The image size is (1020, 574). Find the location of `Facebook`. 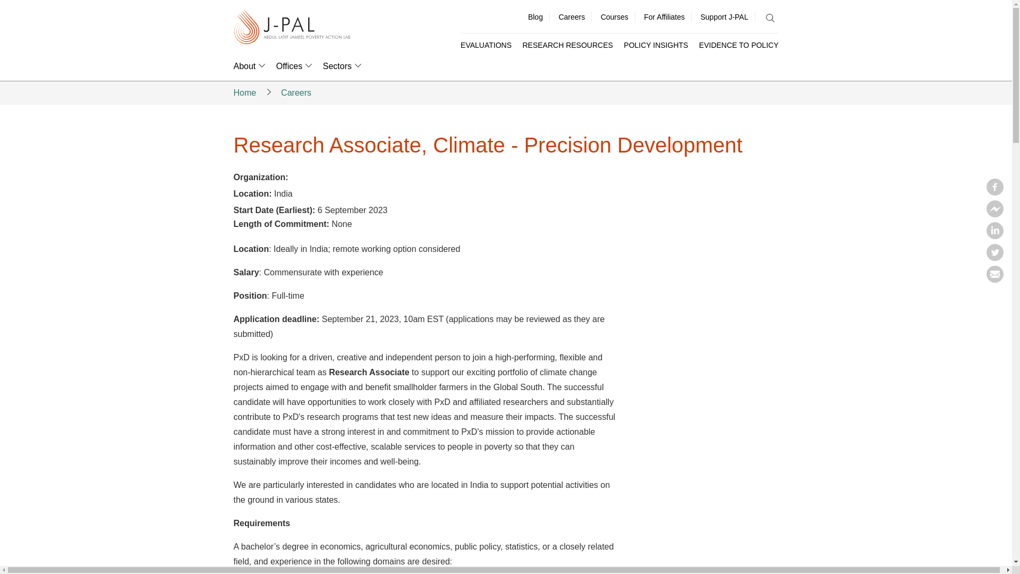

Facebook is located at coordinates (994, 192).